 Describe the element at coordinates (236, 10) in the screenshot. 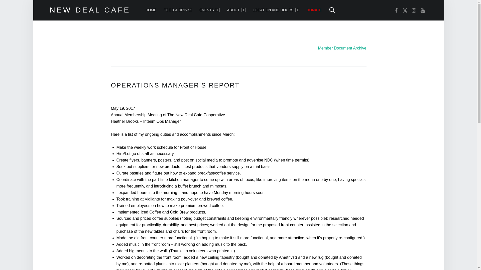

I see `ABOUT` at that location.